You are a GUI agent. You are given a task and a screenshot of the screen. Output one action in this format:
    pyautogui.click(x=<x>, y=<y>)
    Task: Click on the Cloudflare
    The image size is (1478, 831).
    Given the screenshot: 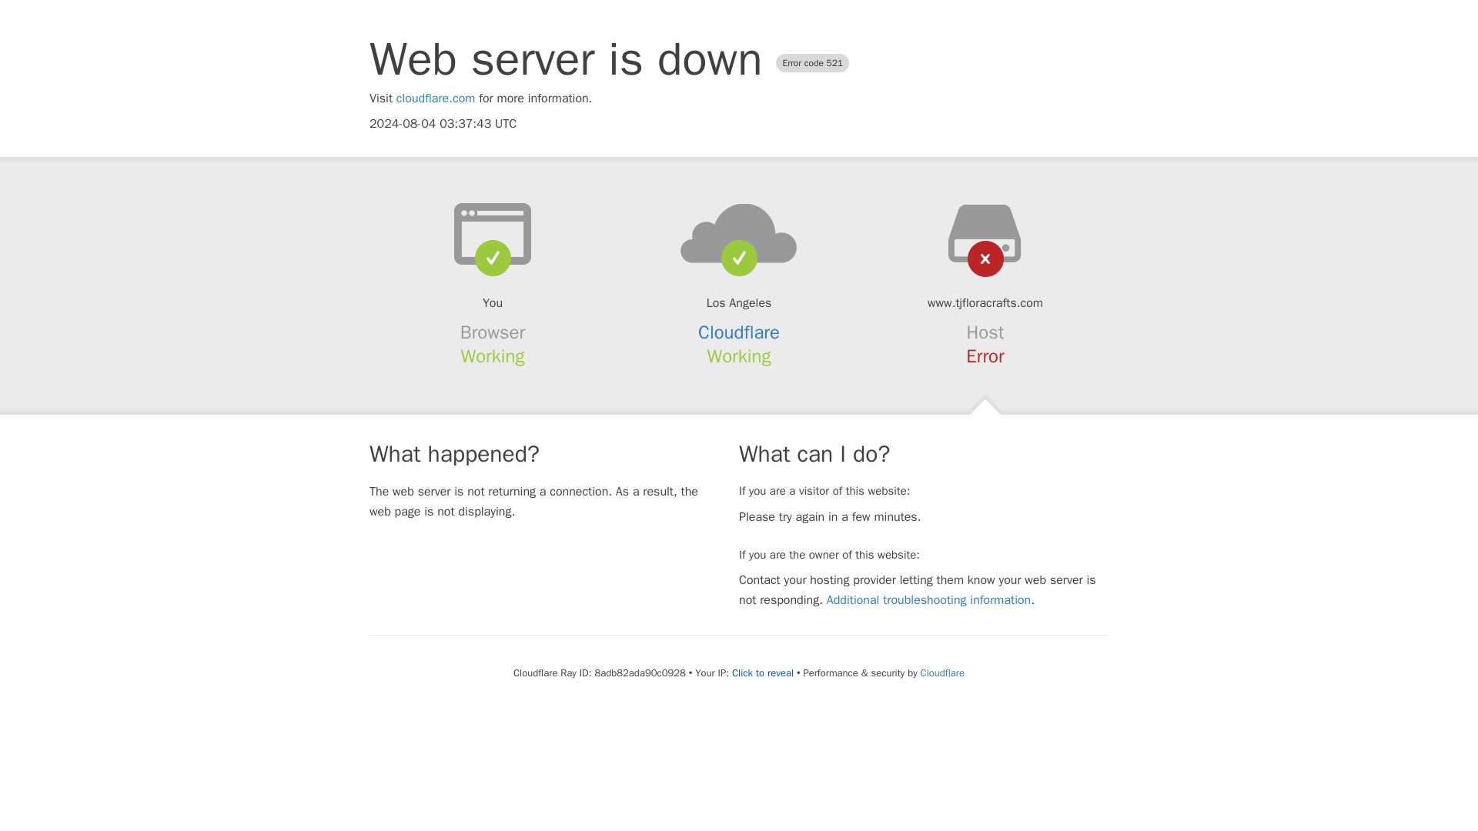 What is the action you would take?
    pyautogui.click(x=942, y=672)
    